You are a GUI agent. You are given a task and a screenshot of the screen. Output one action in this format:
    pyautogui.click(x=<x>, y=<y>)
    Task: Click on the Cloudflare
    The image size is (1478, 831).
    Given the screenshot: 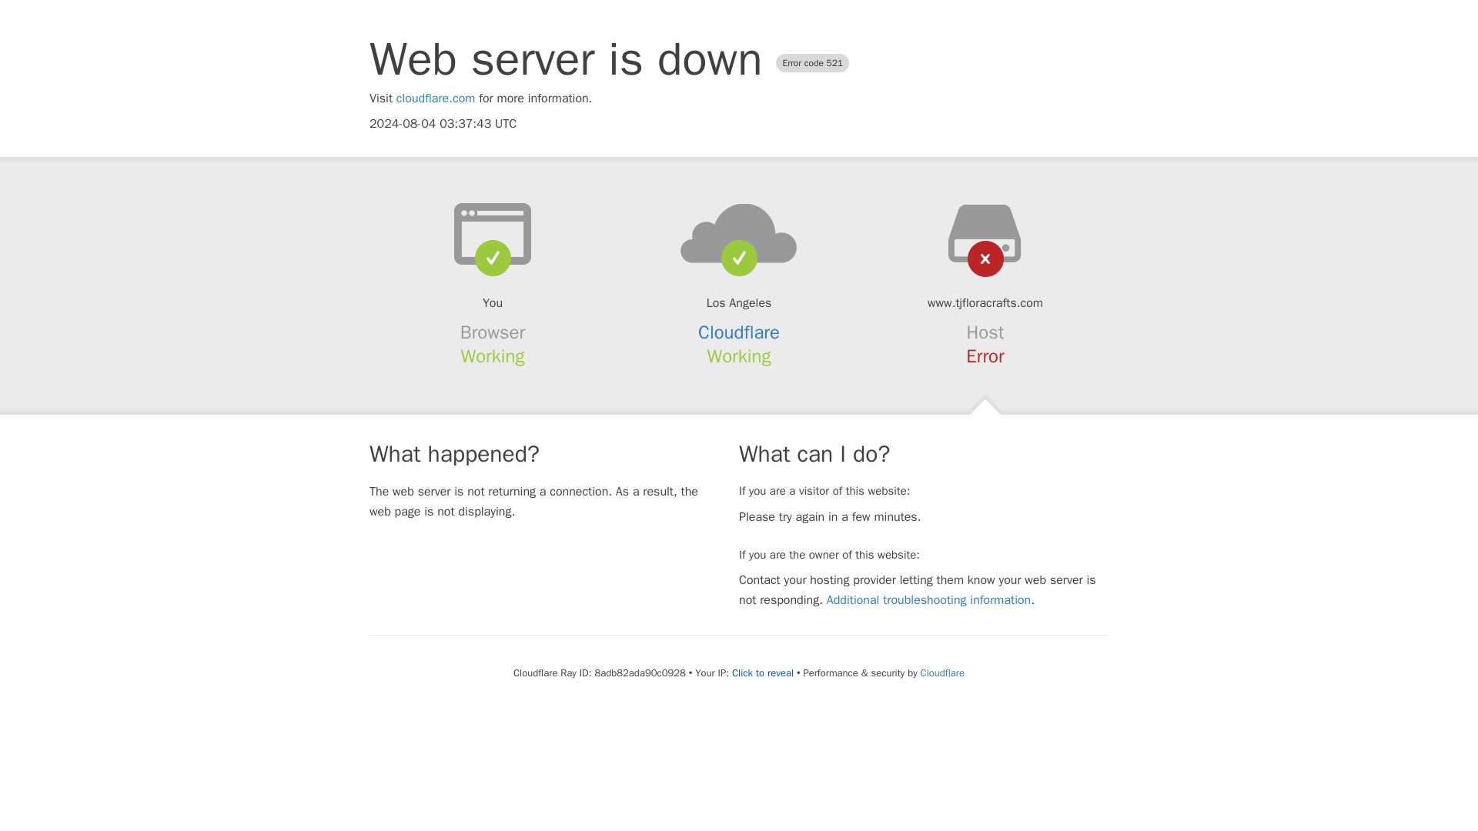 What is the action you would take?
    pyautogui.click(x=942, y=672)
    